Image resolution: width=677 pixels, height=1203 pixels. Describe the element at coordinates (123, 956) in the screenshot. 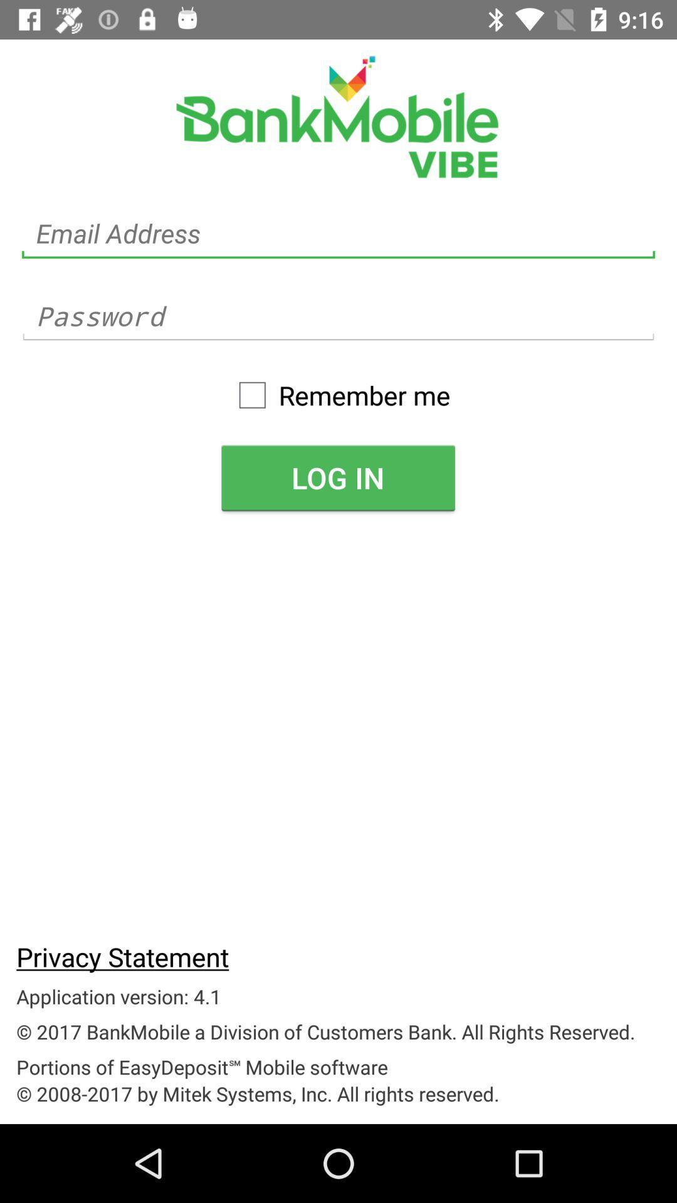

I see `launch the item above application version: item` at that location.